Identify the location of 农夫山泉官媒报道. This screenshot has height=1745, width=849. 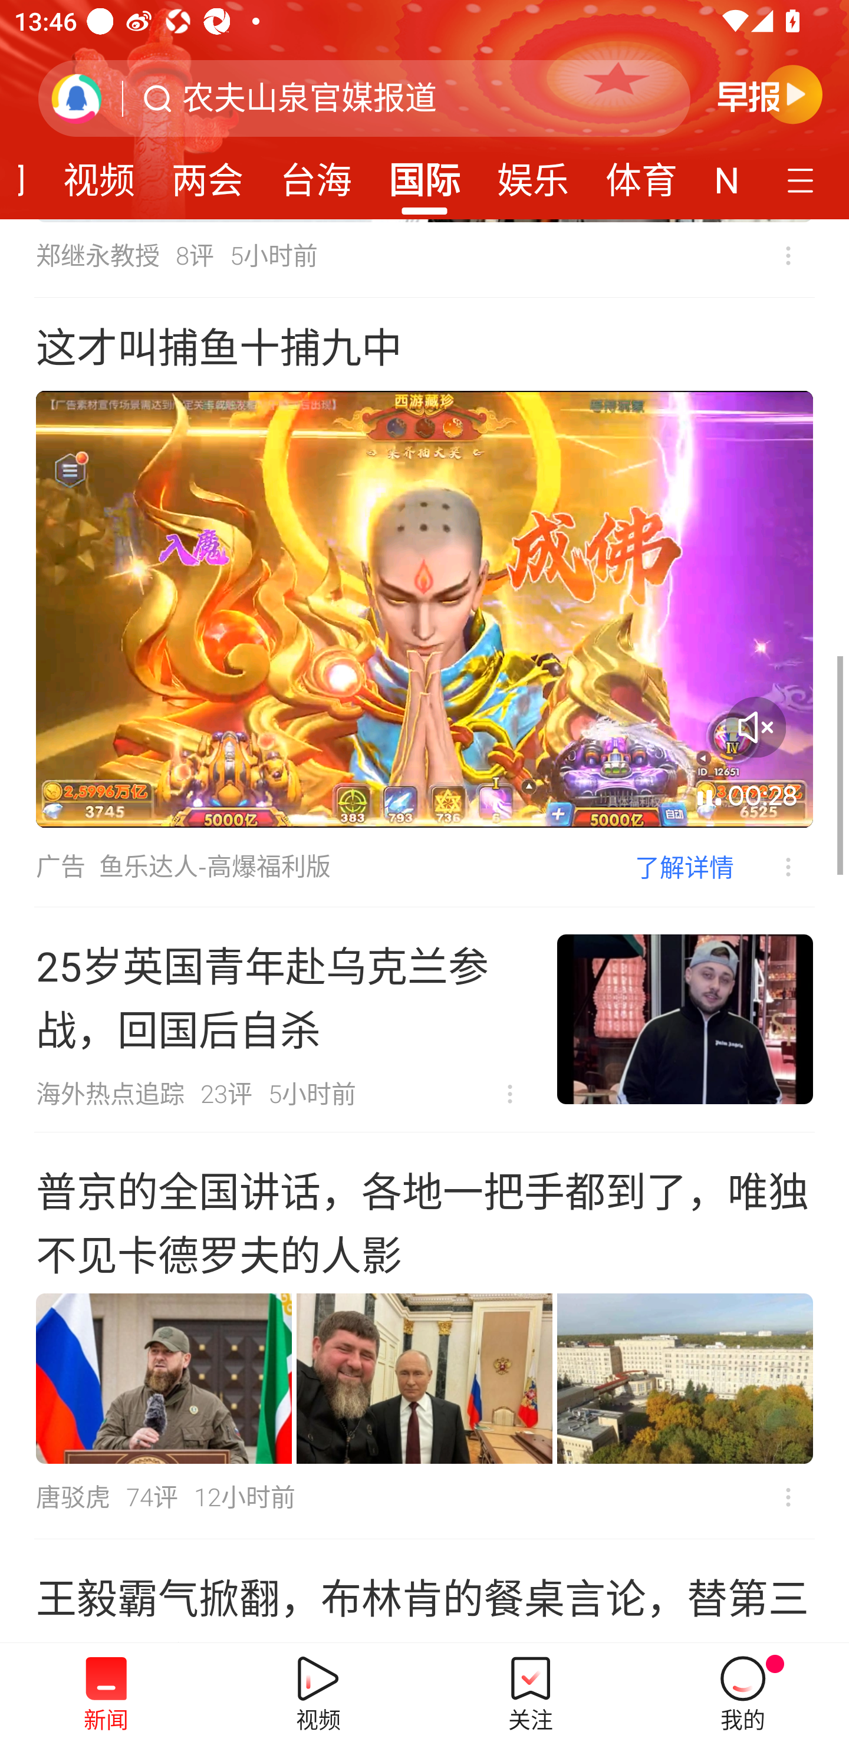
(310, 98).